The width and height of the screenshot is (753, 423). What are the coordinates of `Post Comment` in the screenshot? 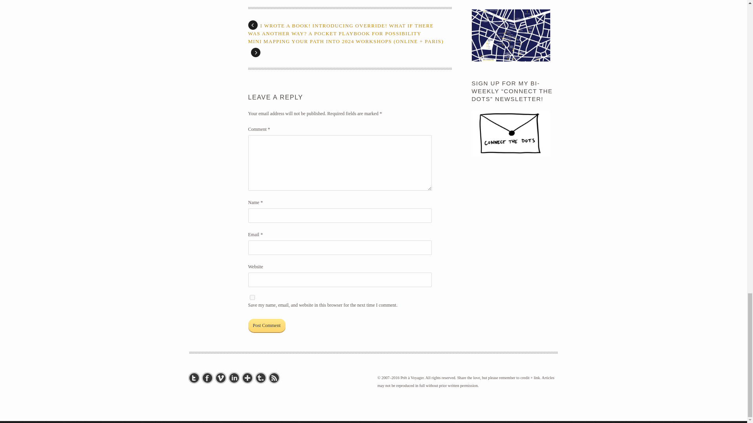 It's located at (266, 325).